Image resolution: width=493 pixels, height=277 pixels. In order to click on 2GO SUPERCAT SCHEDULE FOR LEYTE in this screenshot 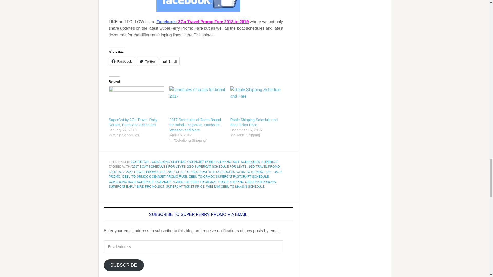, I will do `click(217, 166)`.